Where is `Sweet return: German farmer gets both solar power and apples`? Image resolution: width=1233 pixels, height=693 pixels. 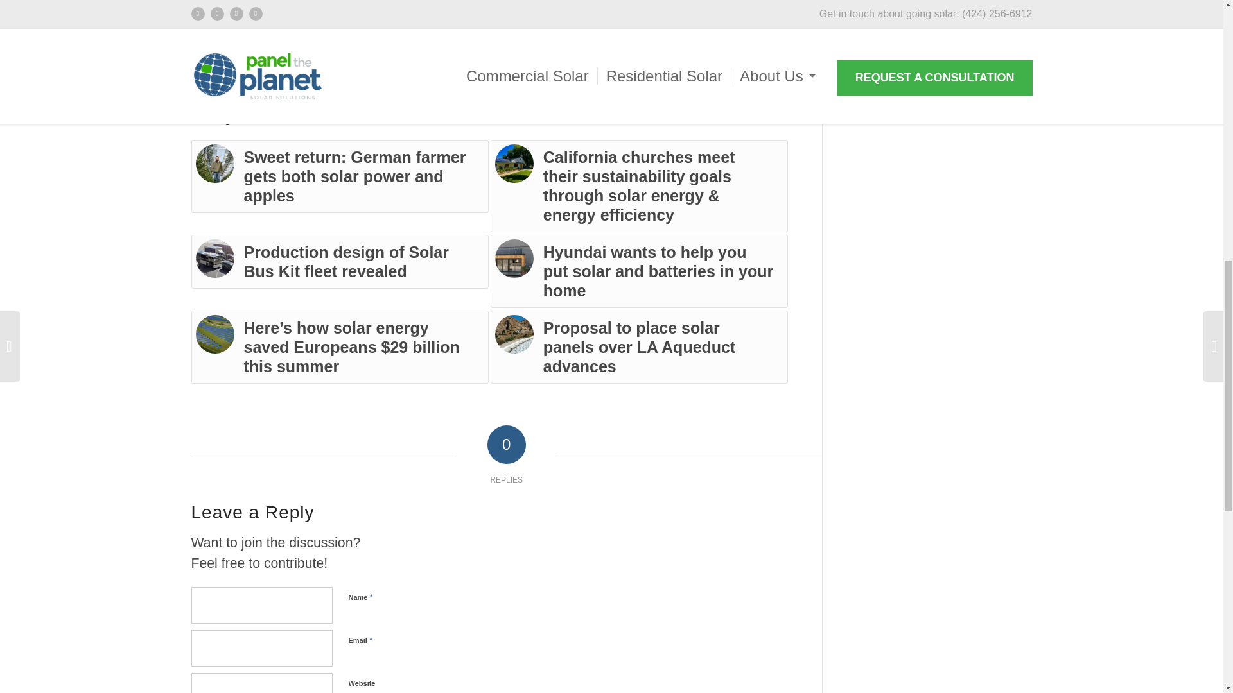 Sweet return: German farmer gets both solar power and apples is located at coordinates (339, 176).